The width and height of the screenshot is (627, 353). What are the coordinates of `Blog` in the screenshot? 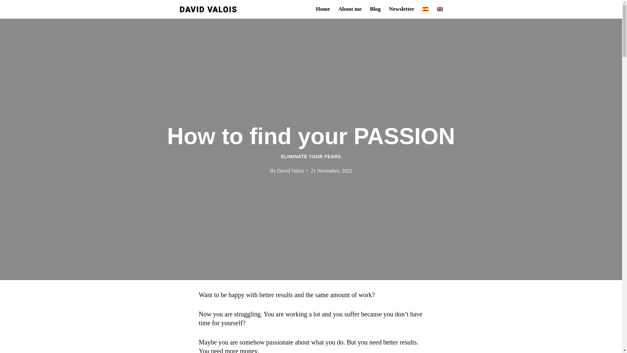 It's located at (375, 9).